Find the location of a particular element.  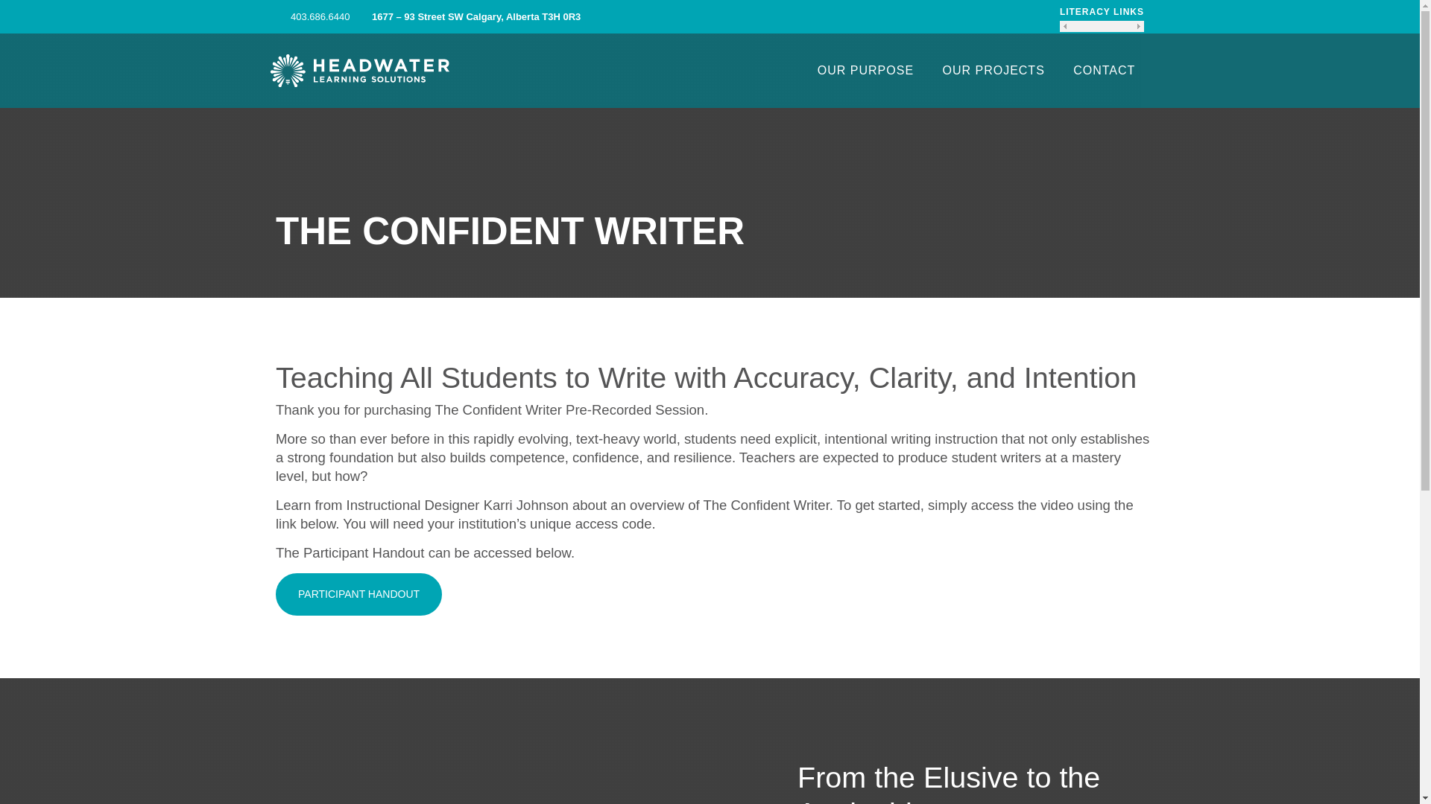

PARTICIPANT HANDOUT is located at coordinates (359, 593).